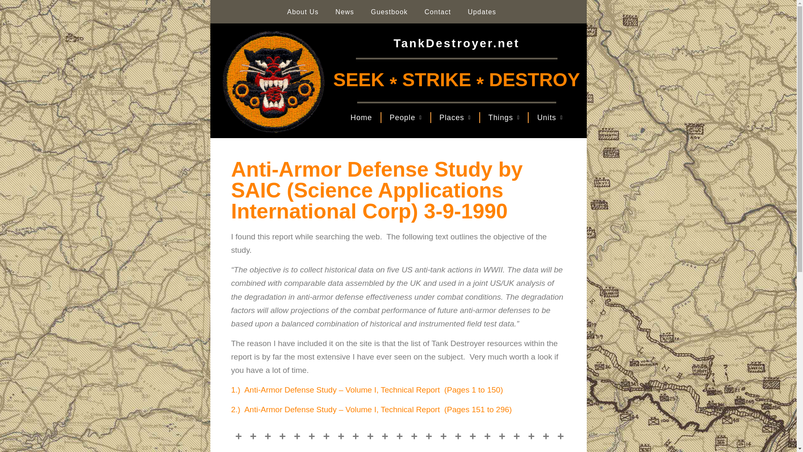 This screenshot has height=452, width=803. What do you see at coordinates (406, 118) in the screenshot?
I see `People` at bounding box center [406, 118].